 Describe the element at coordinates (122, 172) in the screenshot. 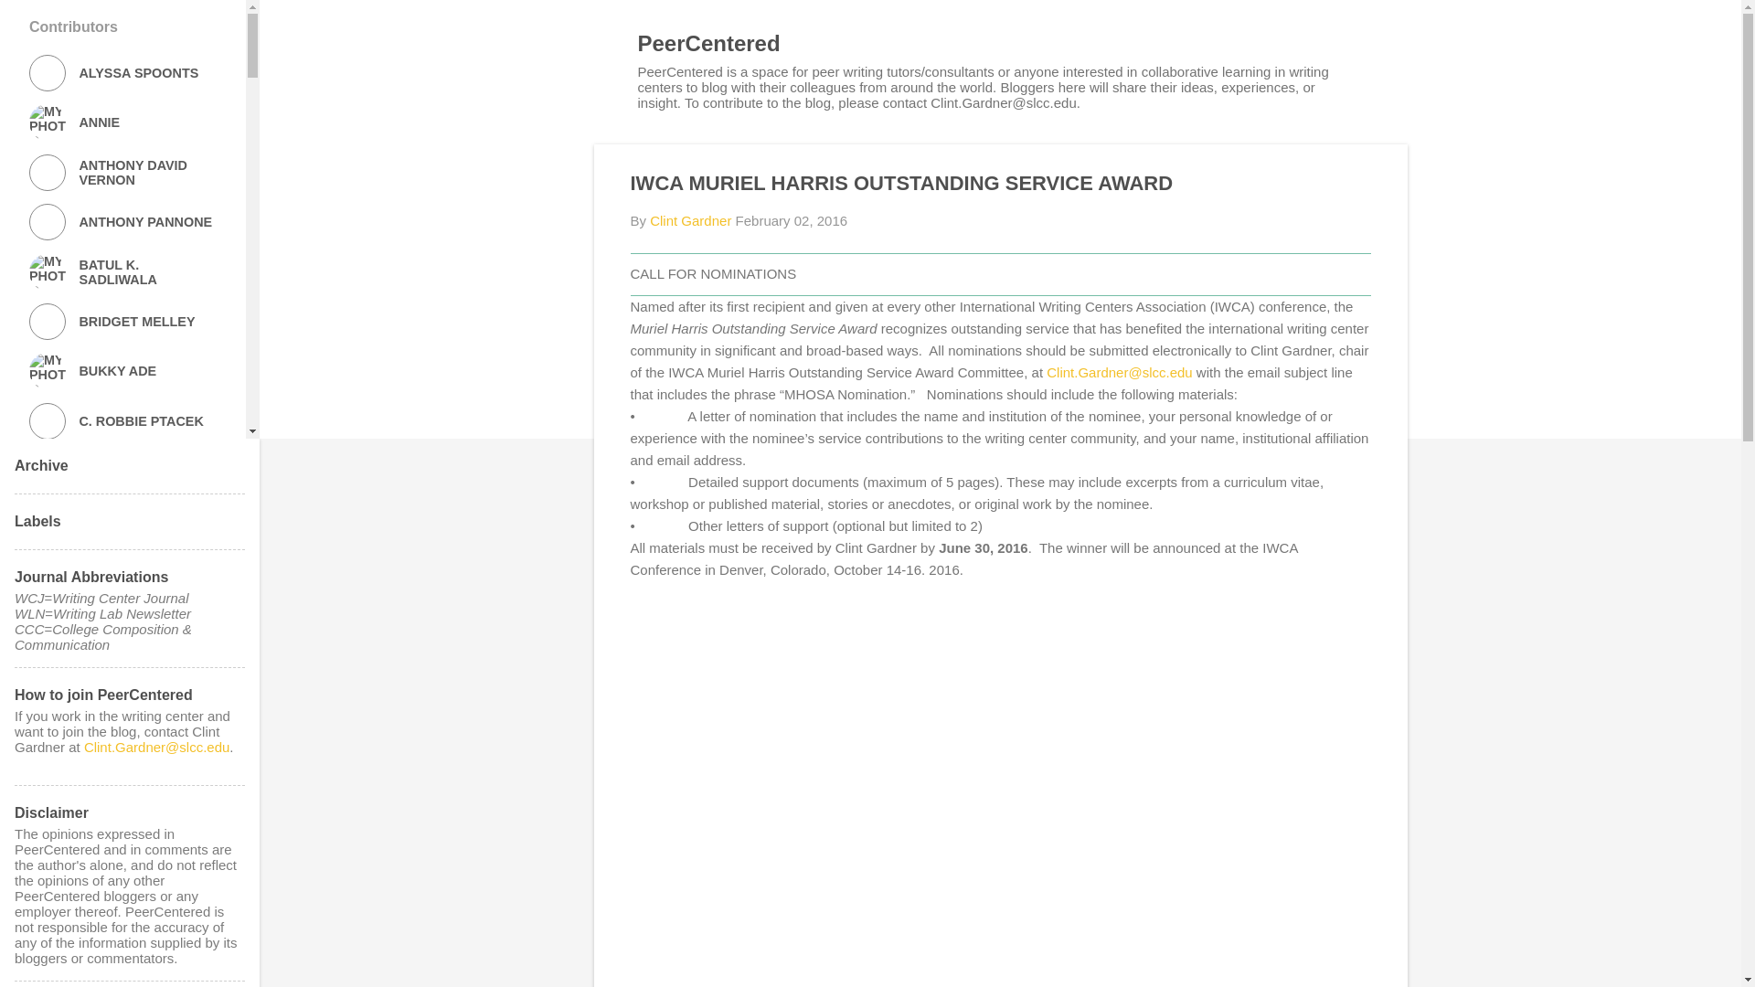

I see `ANTHONY DAVID VERNON` at that location.